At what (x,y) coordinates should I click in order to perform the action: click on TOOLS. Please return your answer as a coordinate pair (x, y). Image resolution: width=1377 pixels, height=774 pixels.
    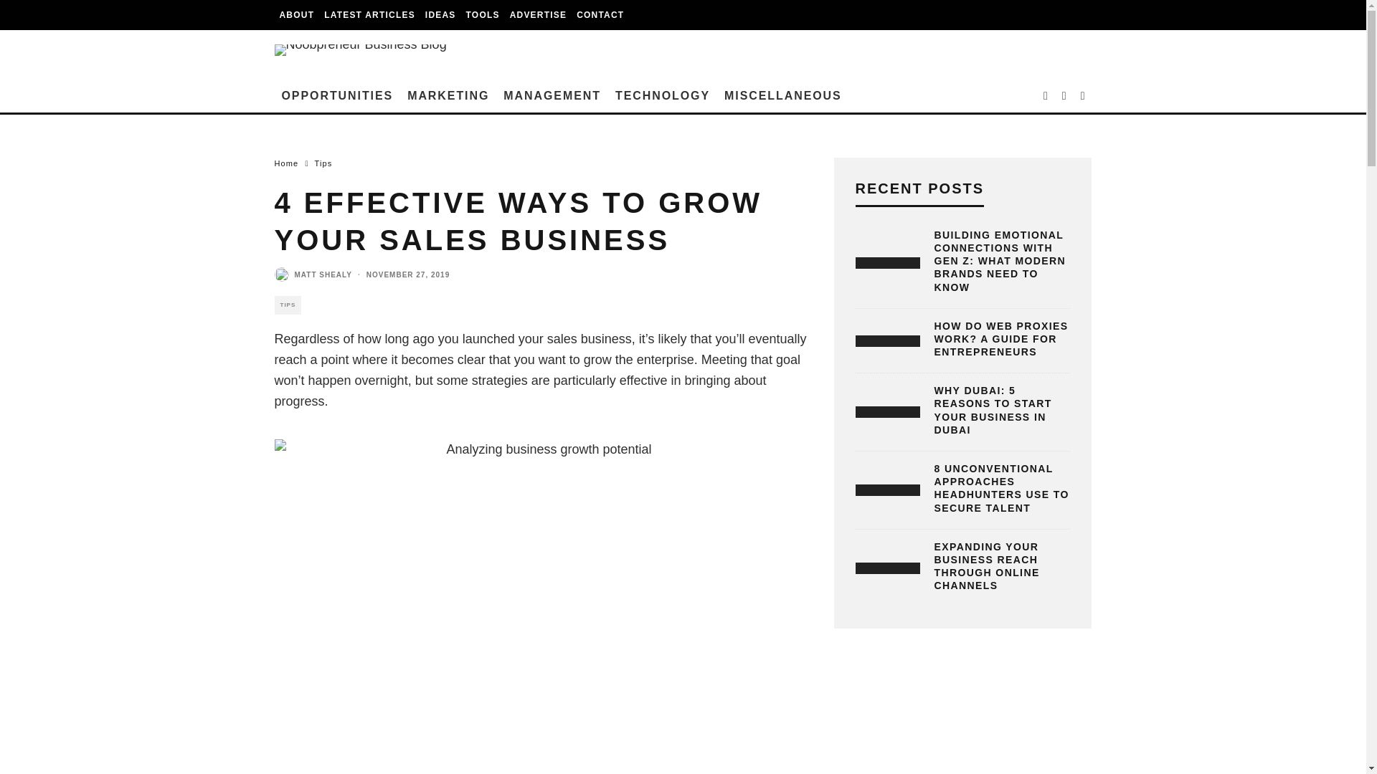
    Looking at the image, I should click on (483, 15).